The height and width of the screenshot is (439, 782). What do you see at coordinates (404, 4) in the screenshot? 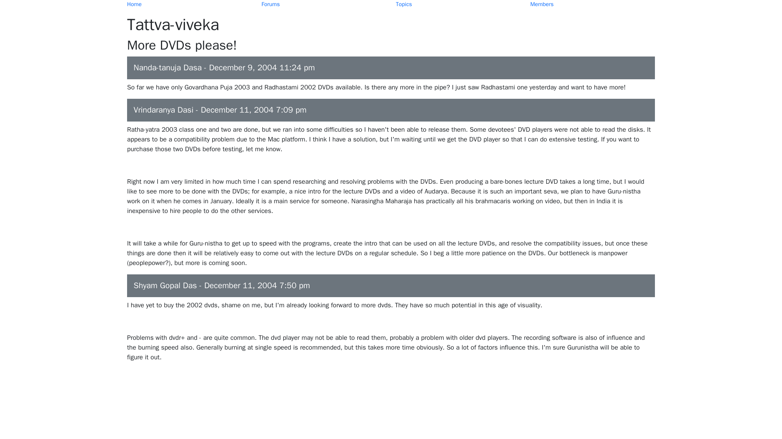
I see `Topics` at bounding box center [404, 4].